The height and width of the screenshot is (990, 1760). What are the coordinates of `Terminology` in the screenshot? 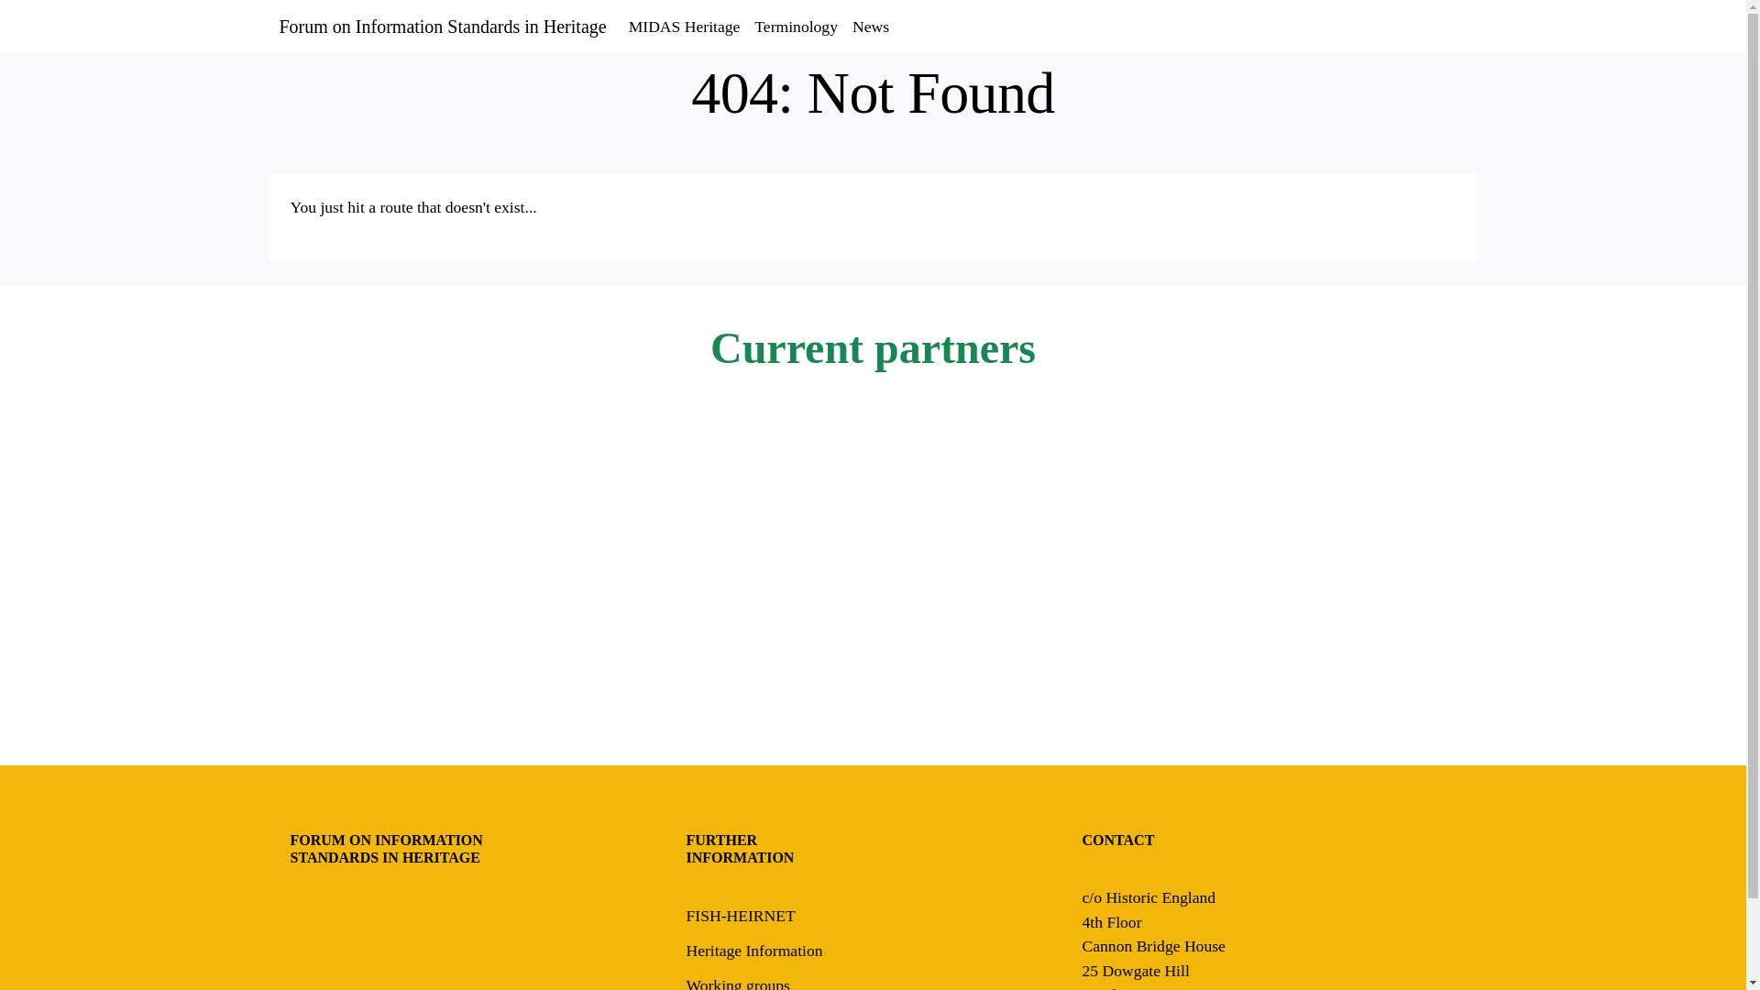 It's located at (796, 26).